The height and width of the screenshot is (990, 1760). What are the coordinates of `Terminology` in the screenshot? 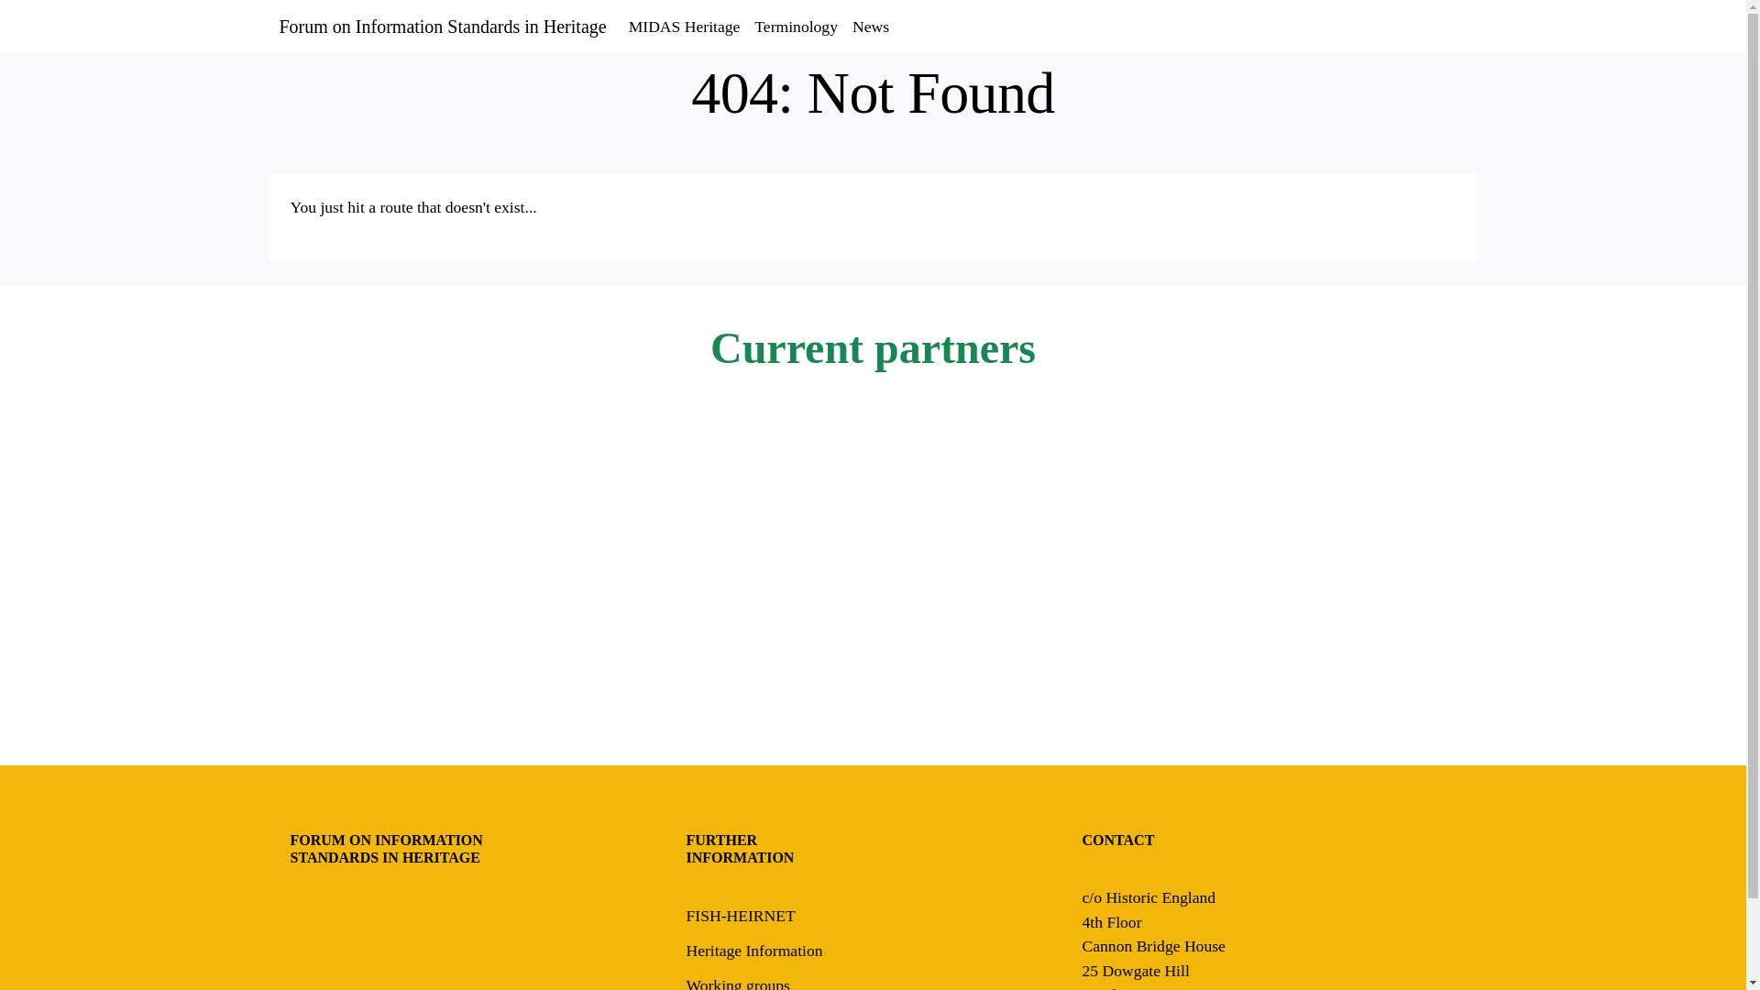 It's located at (796, 26).